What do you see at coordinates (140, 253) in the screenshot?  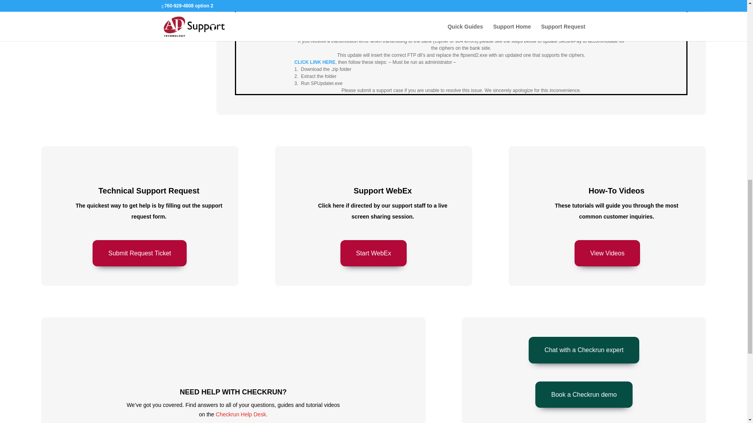 I see `Submit Request Ticket` at bounding box center [140, 253].